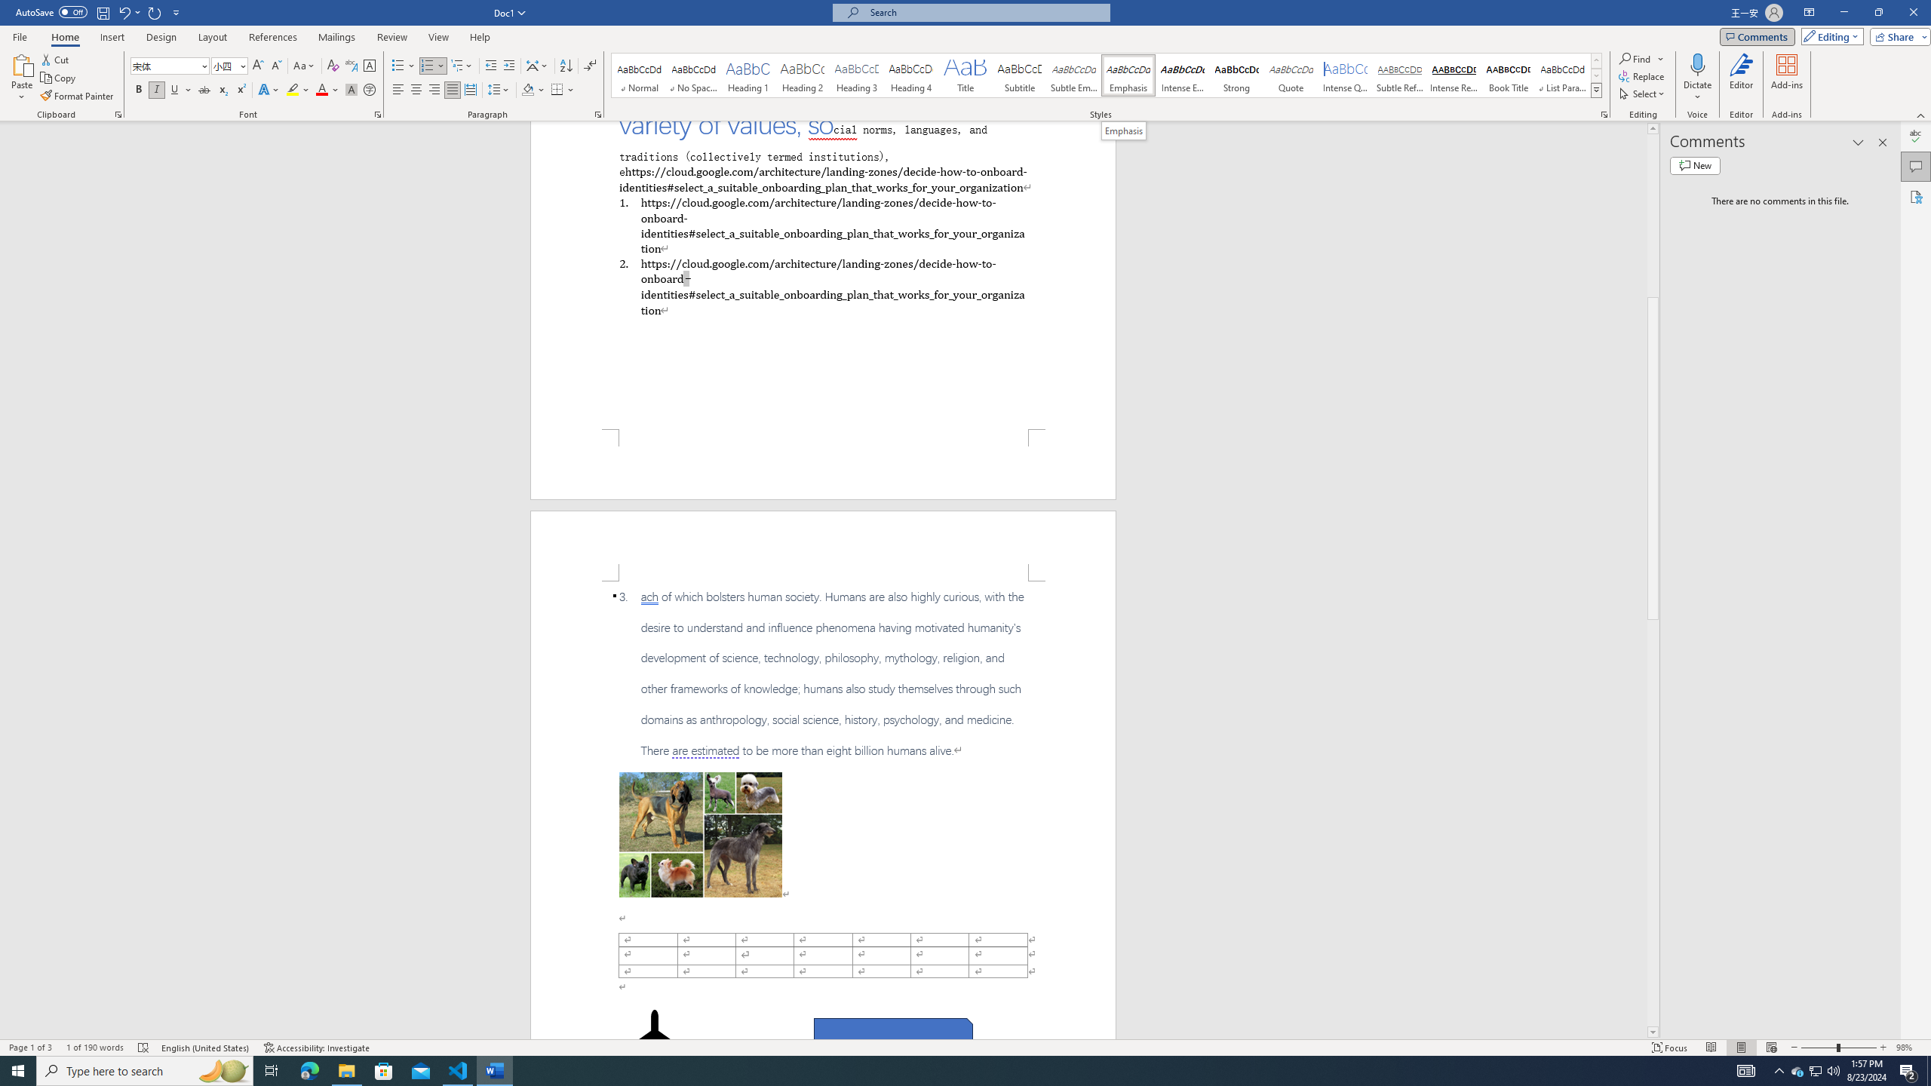 Image resolution: width=1931 pixels, height=1086 pixels. I want to click on Quote, so click(1291, 75).